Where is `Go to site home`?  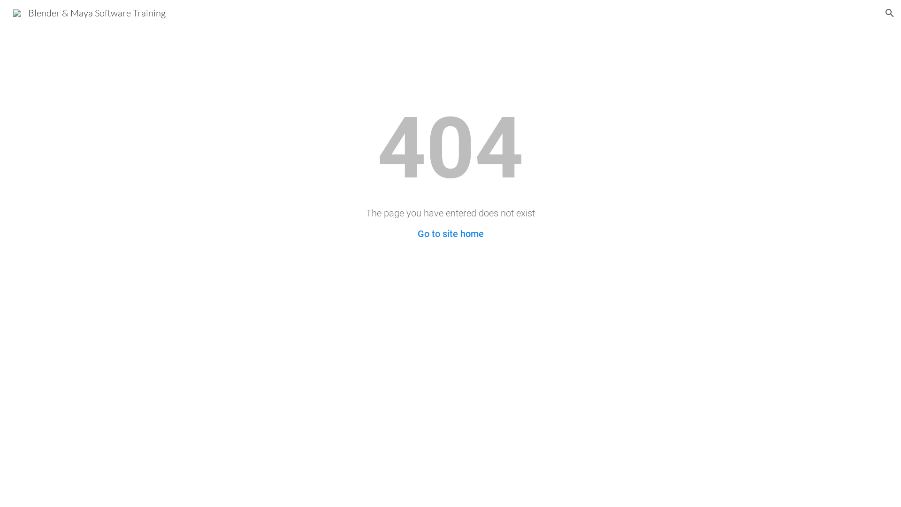
Go to site home is located at coordinates (450, 234).